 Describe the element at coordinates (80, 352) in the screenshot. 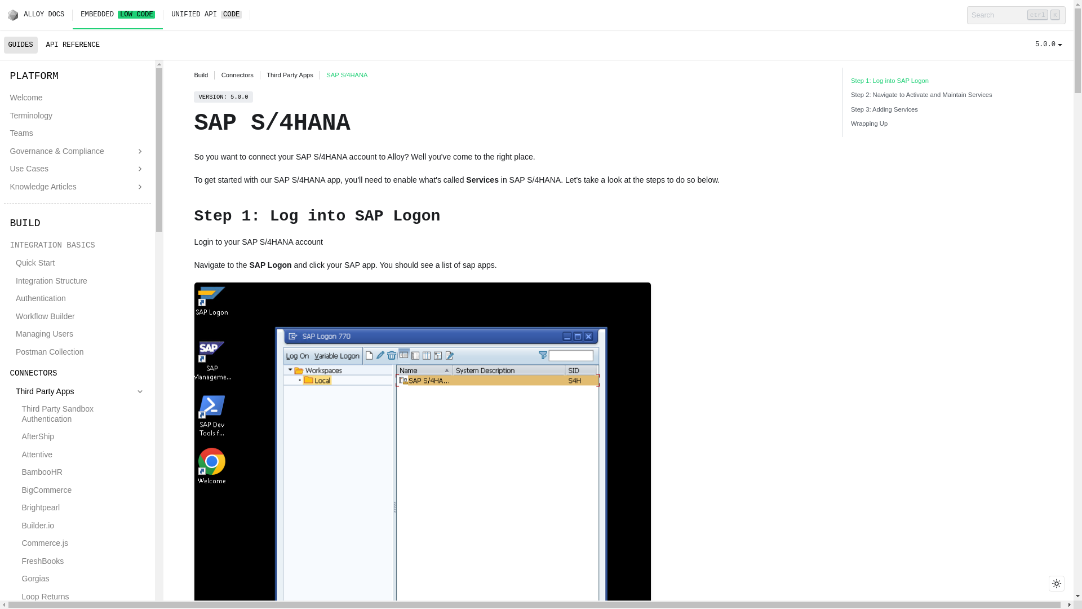

I see `Postman Collection` at that location.